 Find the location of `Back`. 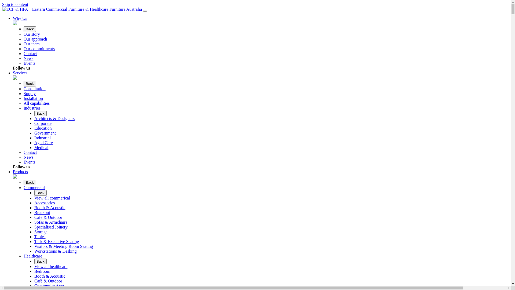

Back is located at coordinates (41, 262).